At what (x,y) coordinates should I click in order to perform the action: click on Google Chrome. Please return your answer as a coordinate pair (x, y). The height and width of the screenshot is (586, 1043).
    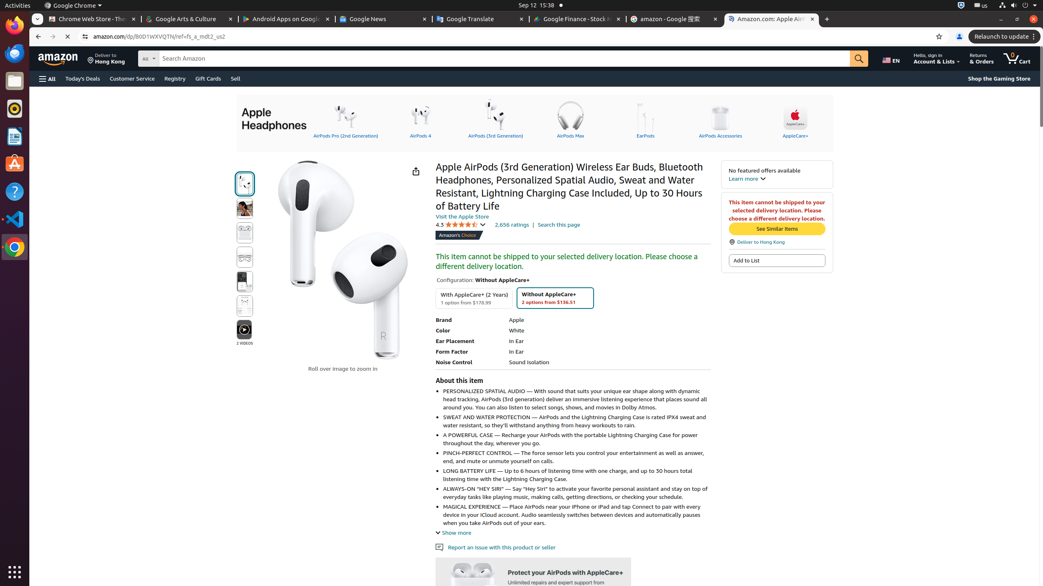
    Looking at the image, I should click on (15, 247).